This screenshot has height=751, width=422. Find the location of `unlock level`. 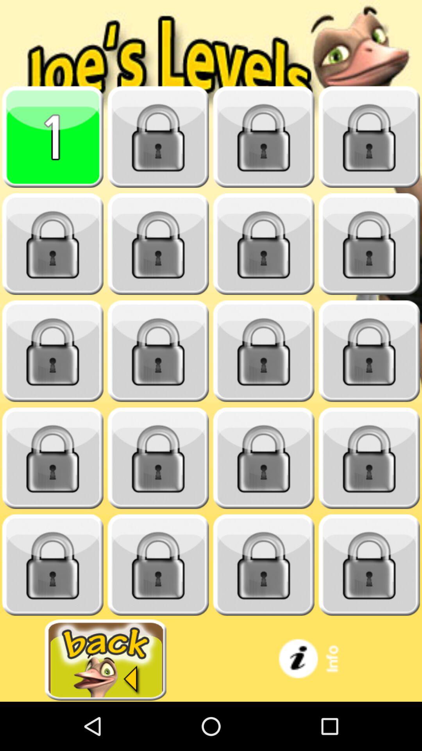

unlock level is located at coordinates (264, 351).